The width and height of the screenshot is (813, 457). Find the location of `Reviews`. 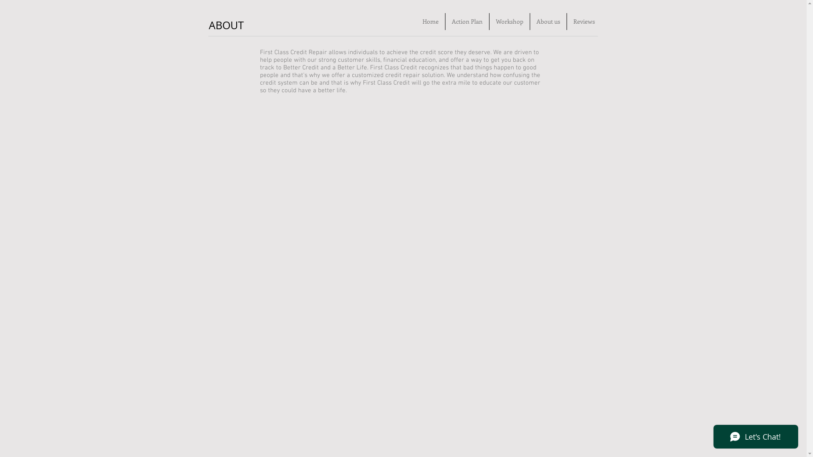

Reviews is located at coordinates (583, 22).